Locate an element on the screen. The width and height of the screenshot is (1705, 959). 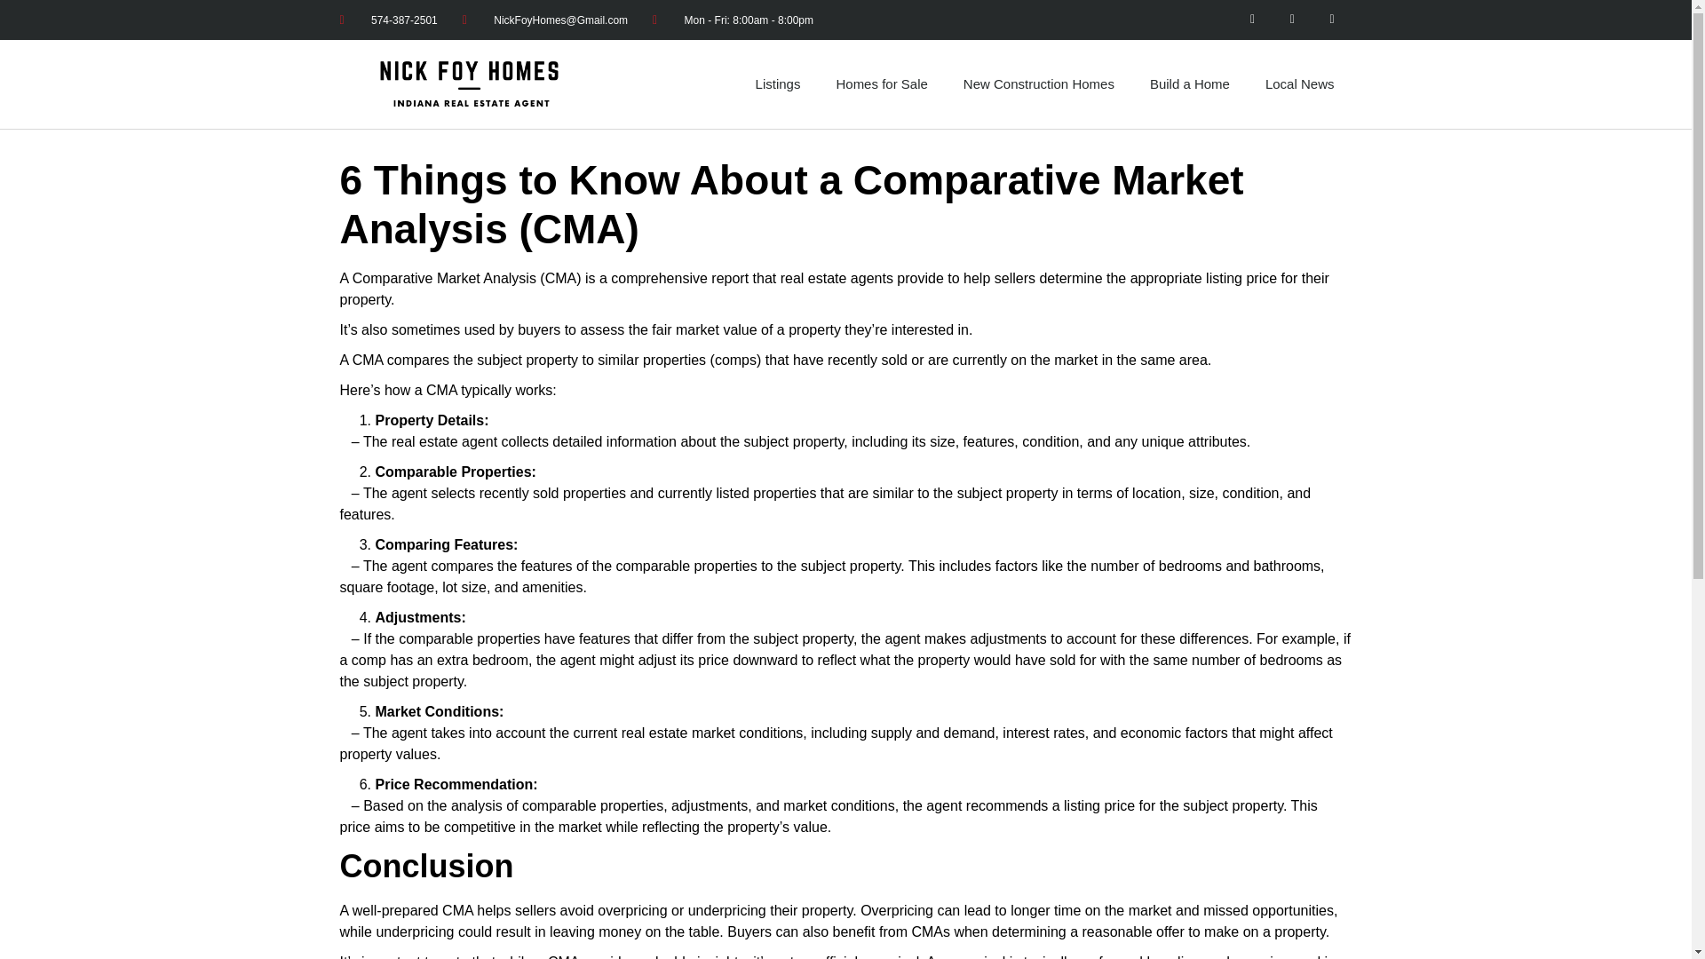
New Construction Homes is located at coordinates (1039, 83).